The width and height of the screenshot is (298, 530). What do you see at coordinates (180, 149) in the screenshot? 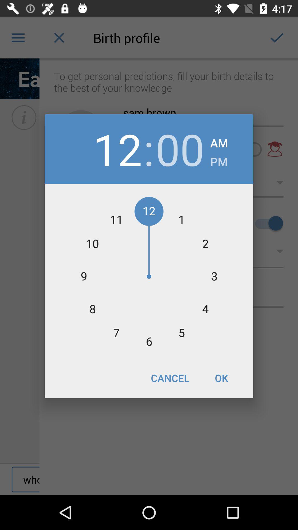
I see `select the item to the left of the am item` at bounding box center [180, 149].